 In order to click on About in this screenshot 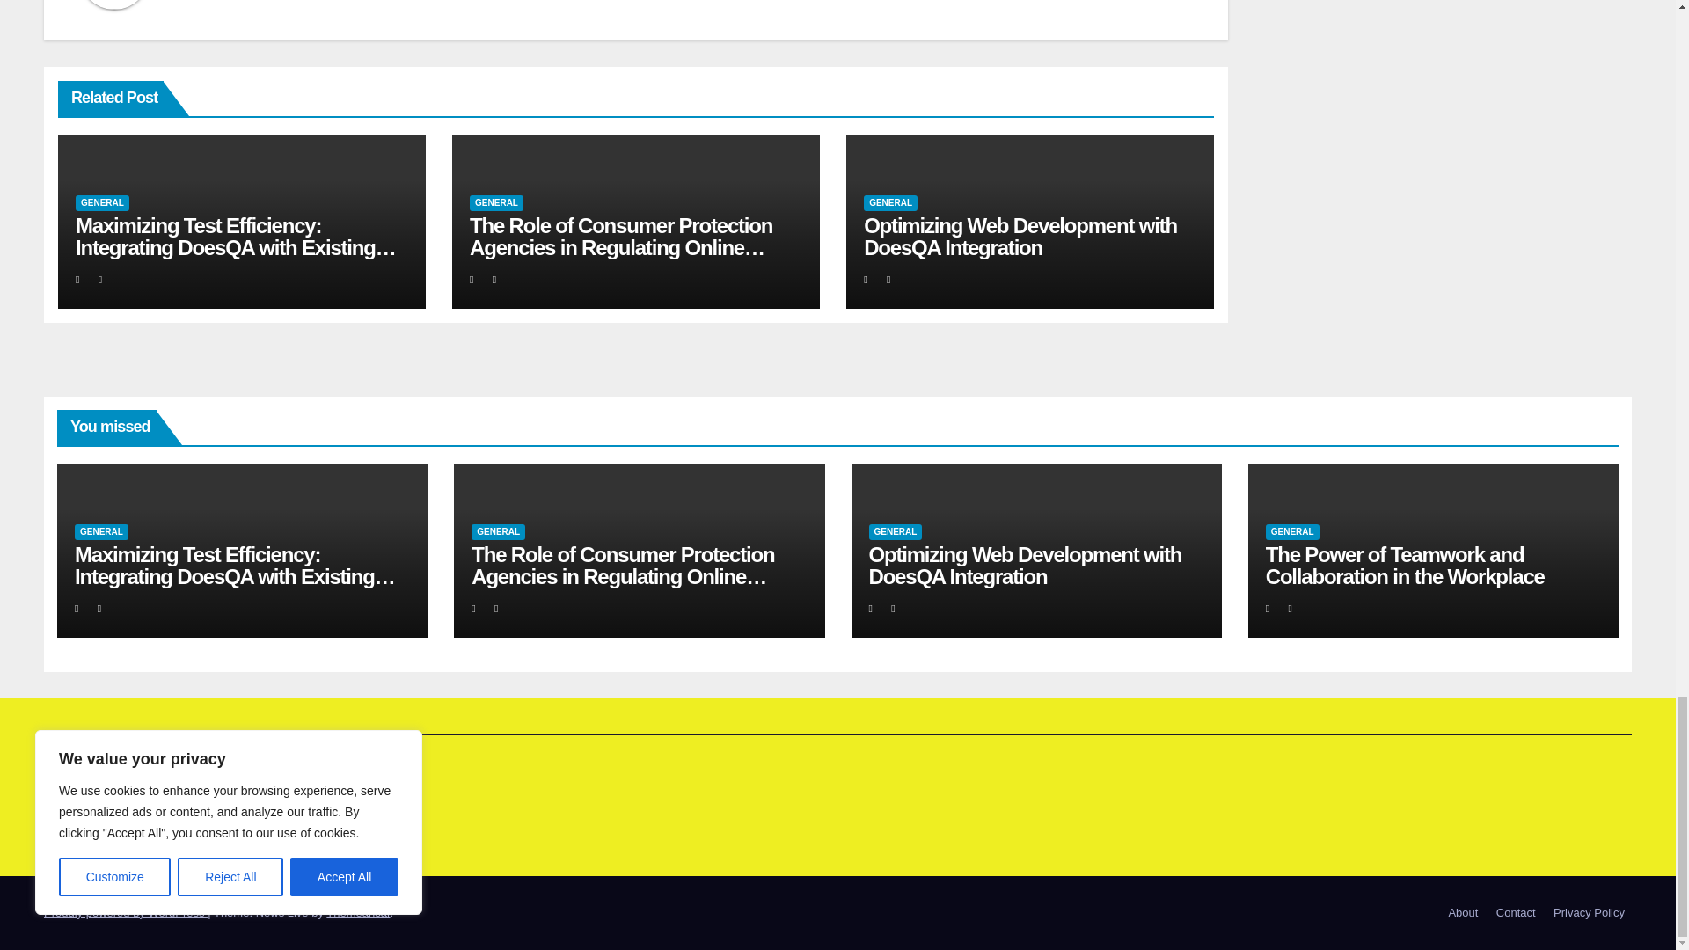, I will do `click(1462, 913)`.